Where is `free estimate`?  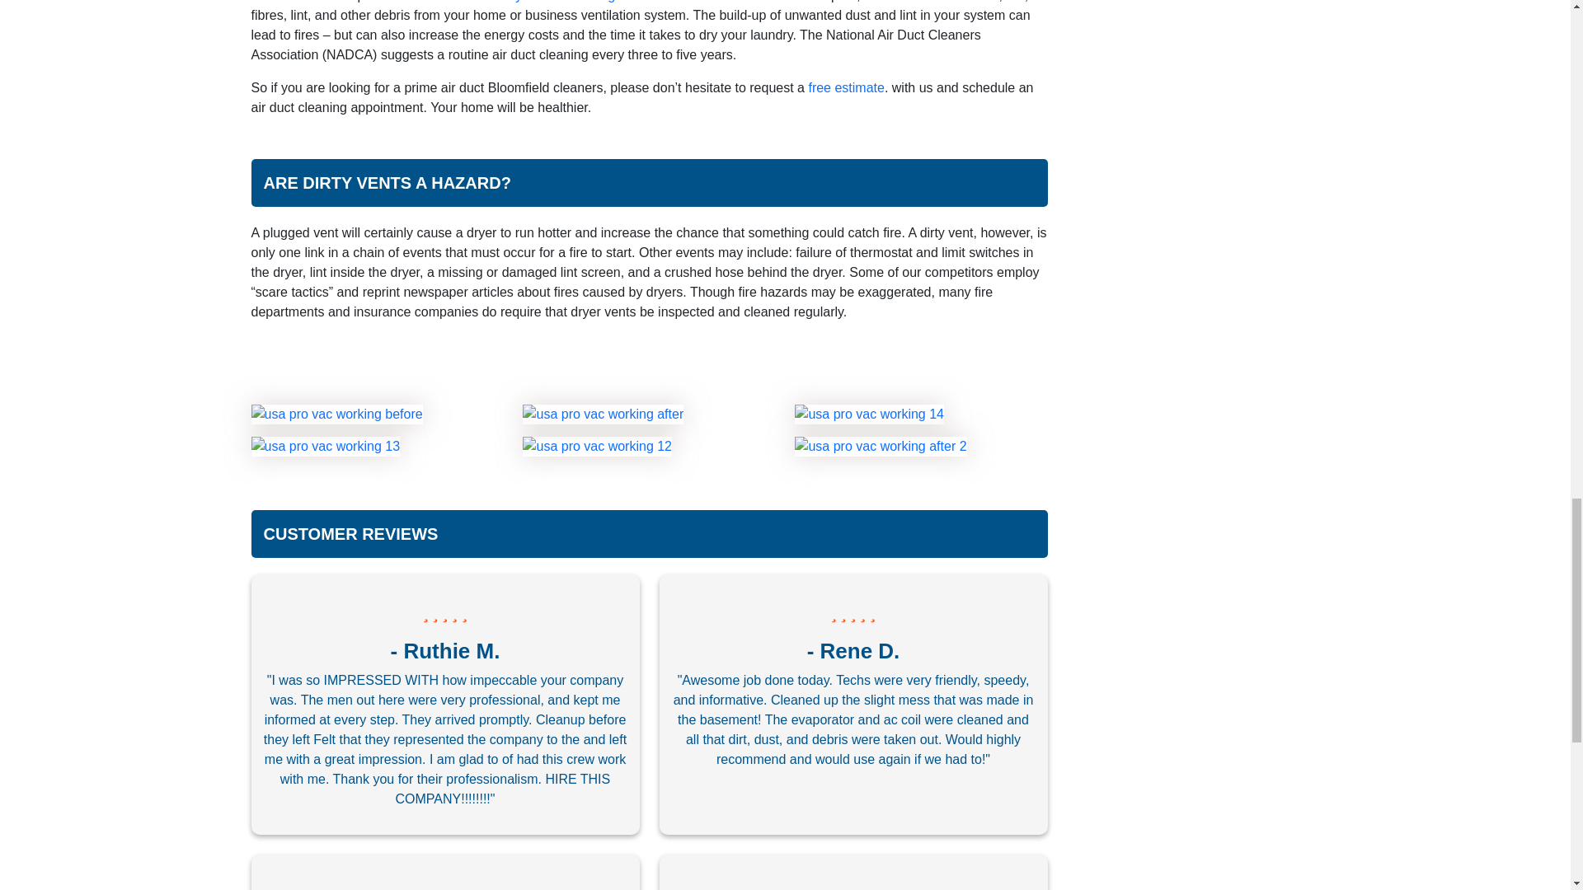
free estimate is located at coordinates (845, 87).